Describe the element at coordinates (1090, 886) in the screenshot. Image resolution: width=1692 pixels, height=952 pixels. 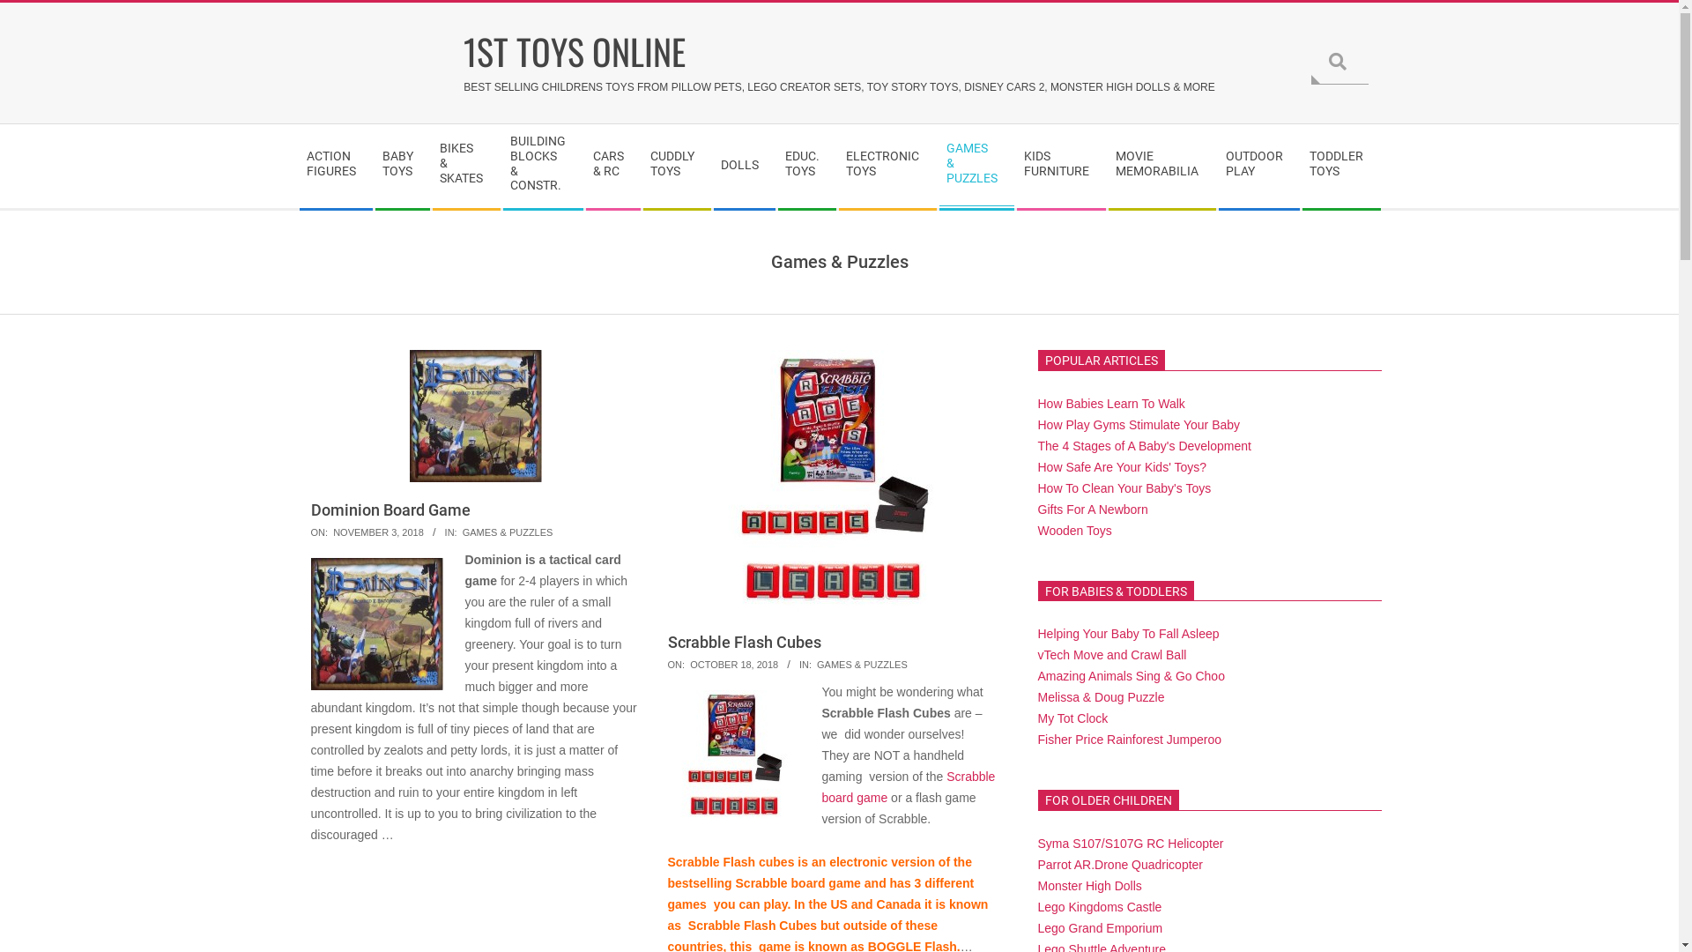
I see `Monster High Dolls` at that location.